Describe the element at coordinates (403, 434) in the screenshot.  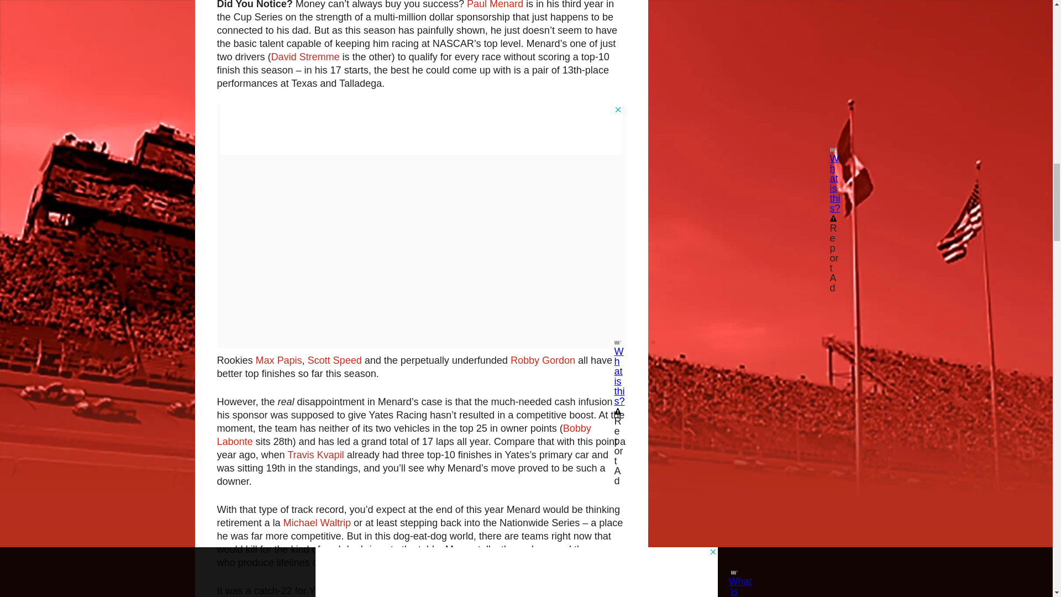
I see `Bobby Labonte` at that location.